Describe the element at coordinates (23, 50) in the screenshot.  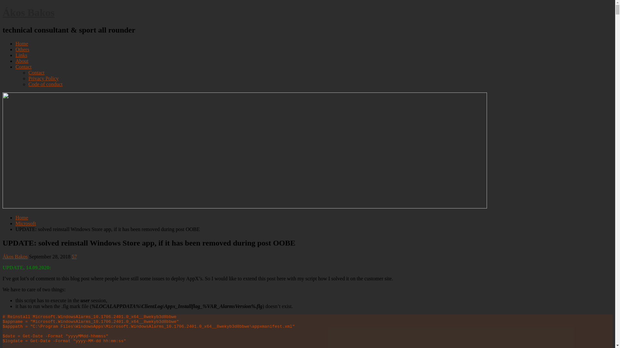
I see `Others` at that location.